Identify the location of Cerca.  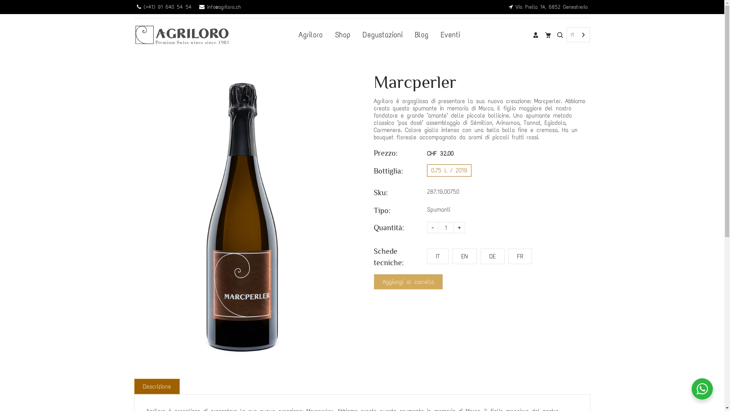
(560, 35).